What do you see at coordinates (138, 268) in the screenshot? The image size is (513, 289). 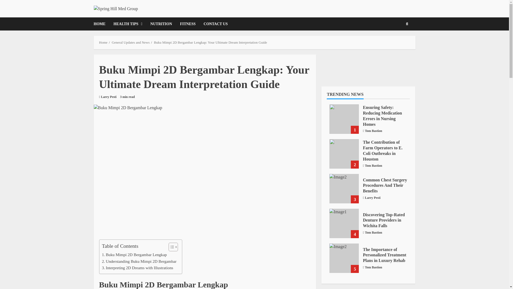 I see `Interpreting 2D Dreams with Illustrations` at bounding box center [138, 268].